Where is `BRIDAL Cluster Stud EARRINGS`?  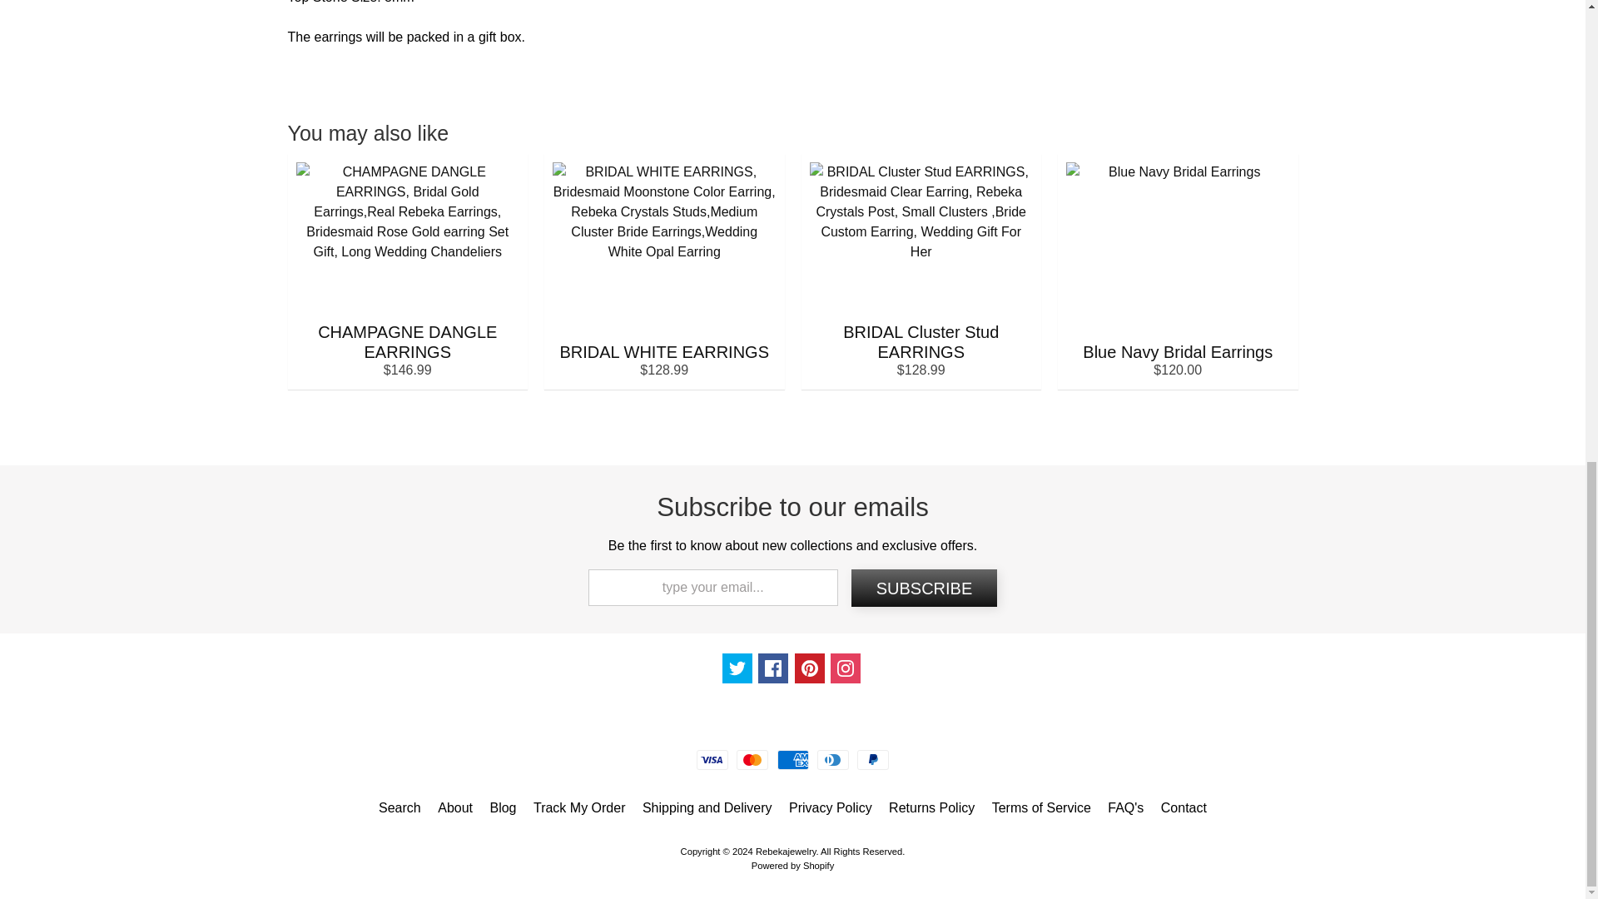
BRIDAL Cluster Stud EARRINGS is located at coordinates (921, 271).